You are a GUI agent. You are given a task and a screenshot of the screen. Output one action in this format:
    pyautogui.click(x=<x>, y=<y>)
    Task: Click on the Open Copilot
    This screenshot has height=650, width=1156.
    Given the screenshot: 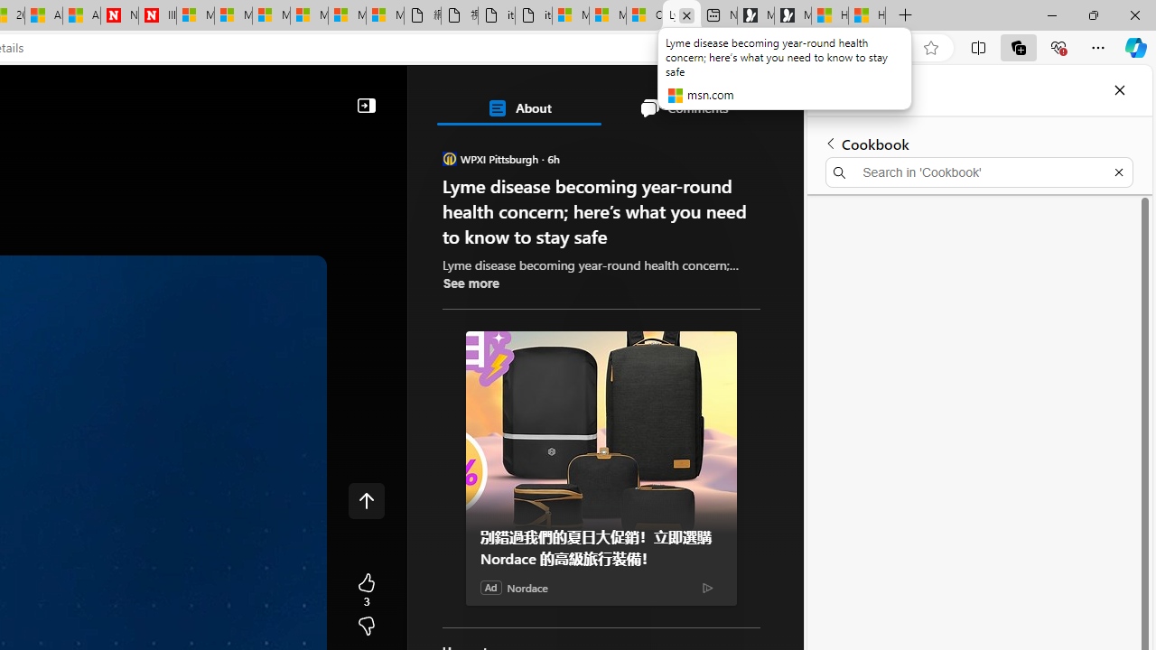 What is the action you would take?
    pyautogui.click(x=146, y=95)
    